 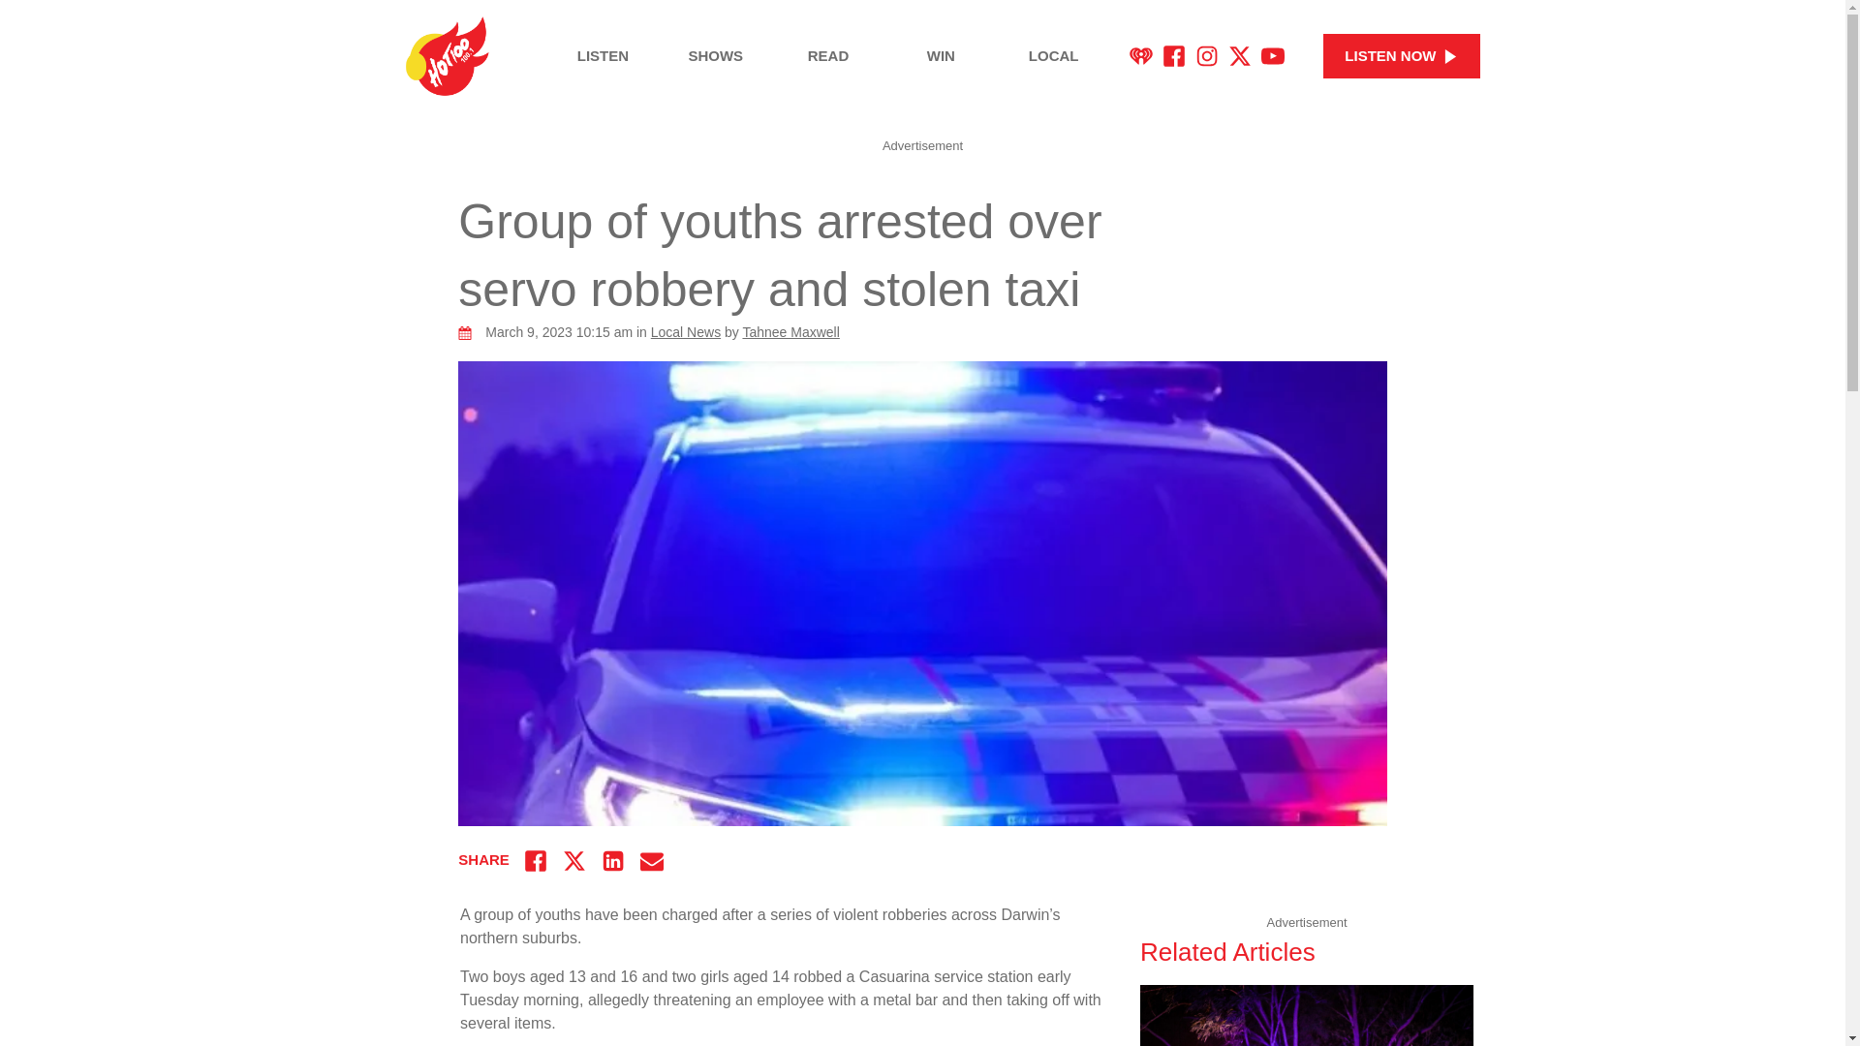 I want to click on LISTEN, so click(x=603, y=56).